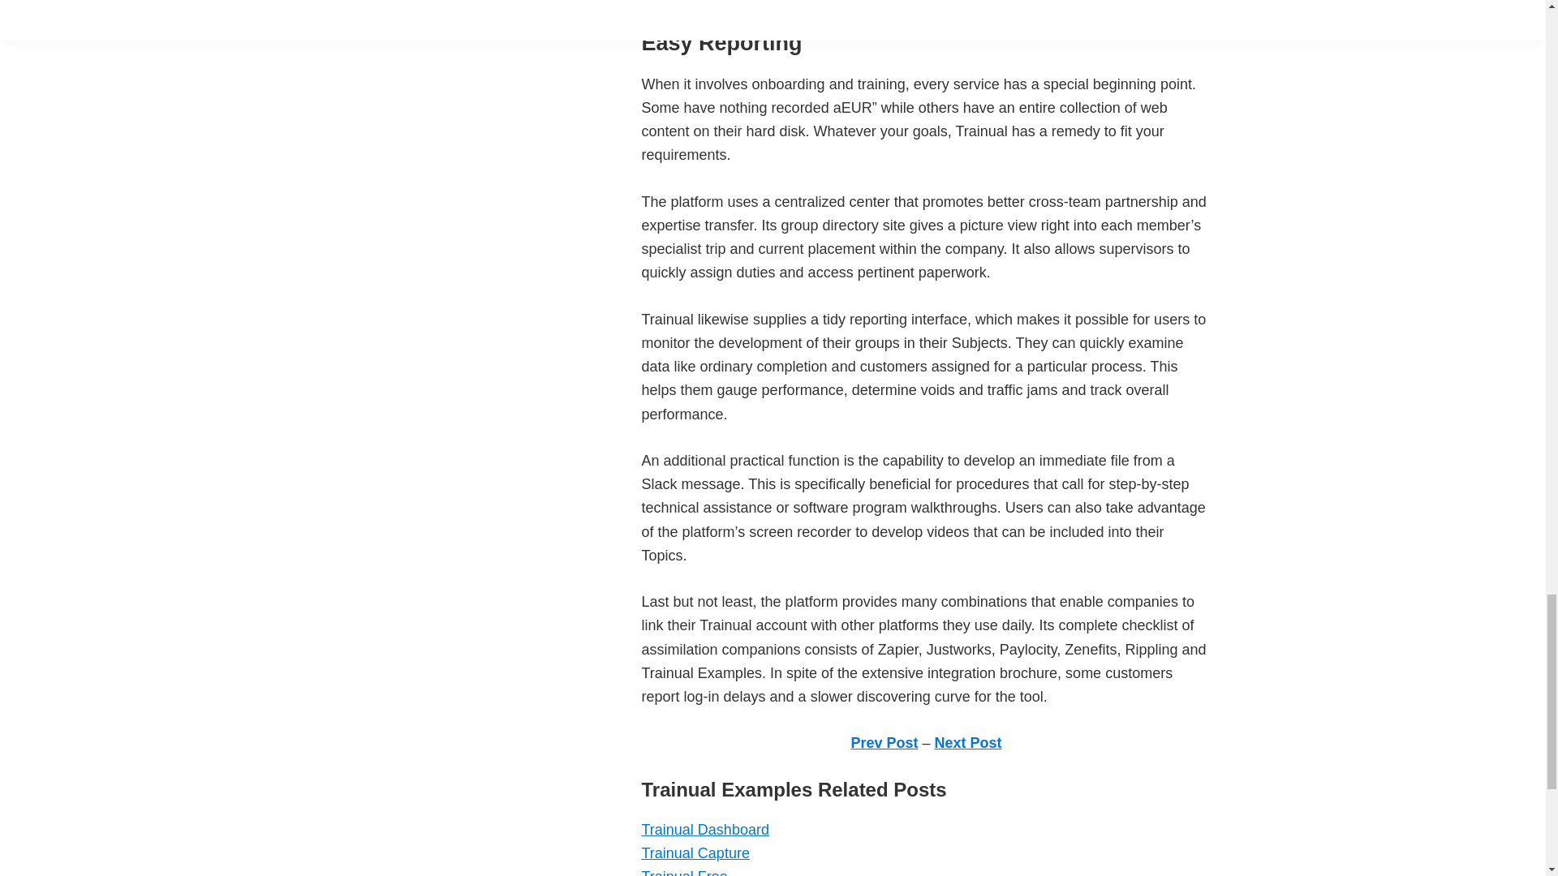 This screenshot has width=1558, height=876. I want to click on Trainual Dashboard, so click(704, 829).